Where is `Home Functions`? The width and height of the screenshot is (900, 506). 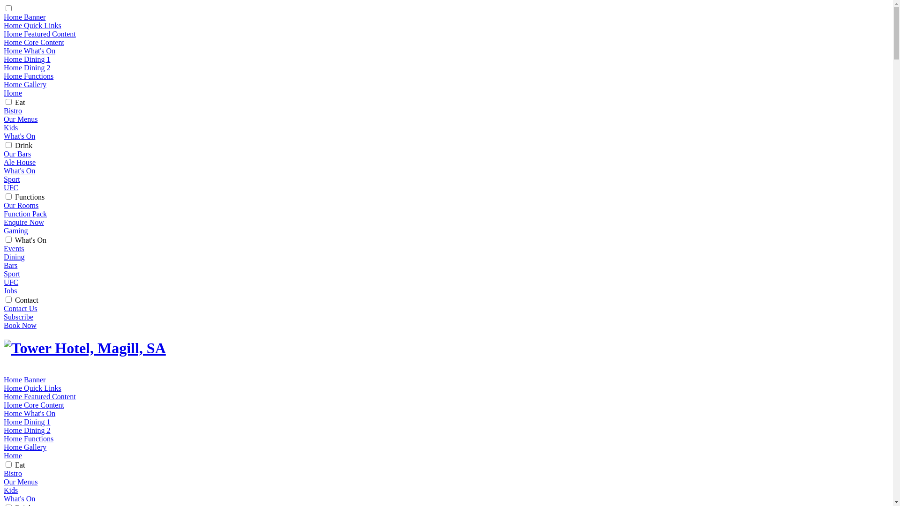
Home Functions is located at coordinates (29, 76).